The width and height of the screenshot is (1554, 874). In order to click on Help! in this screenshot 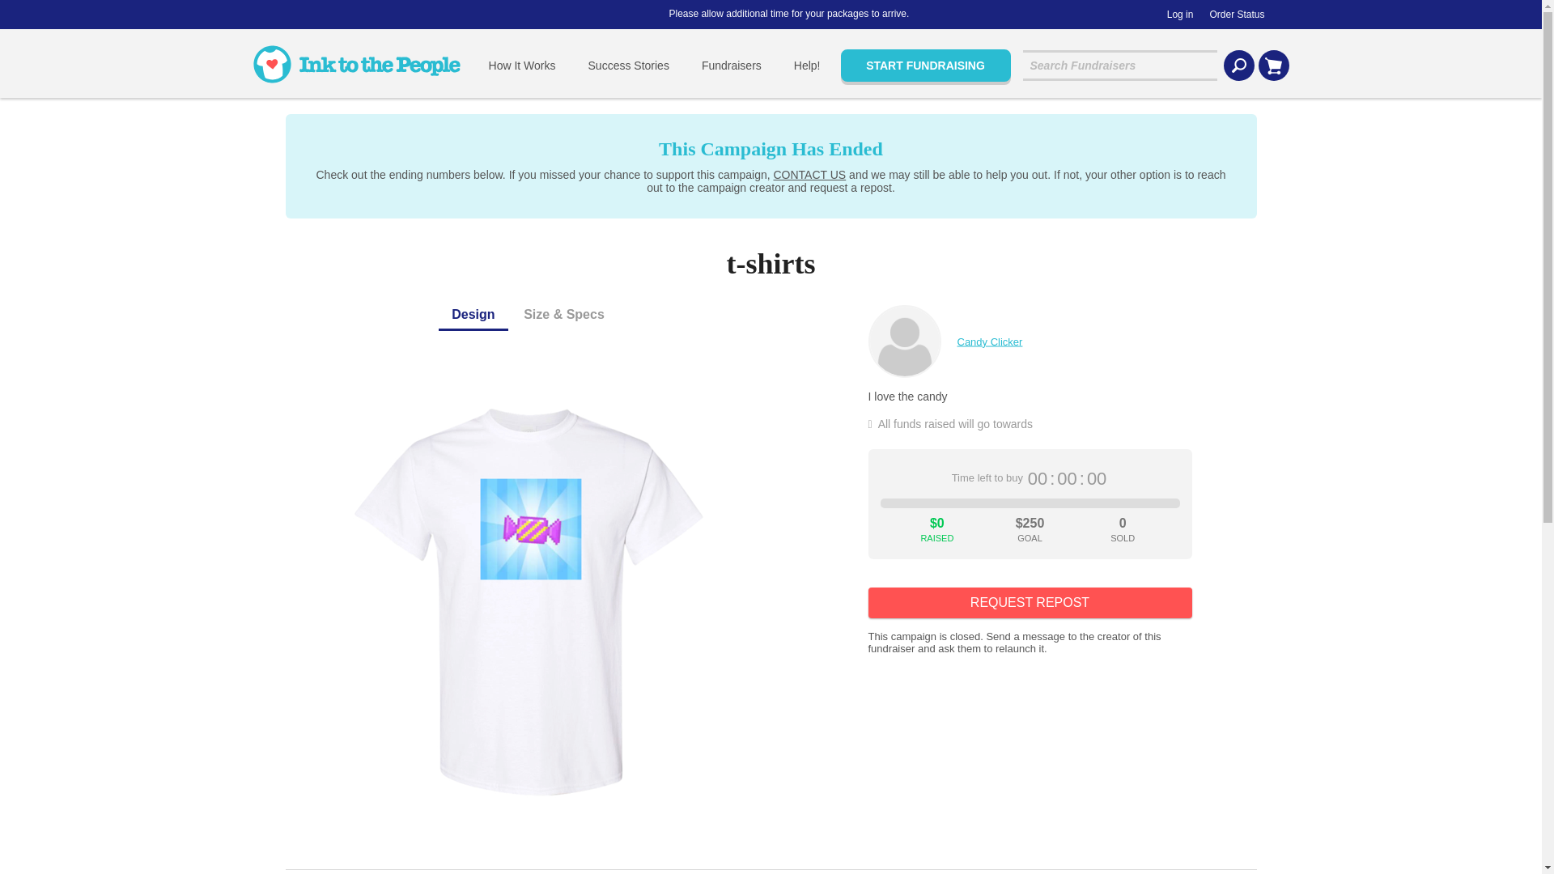, I will do `click(808, 65)`.